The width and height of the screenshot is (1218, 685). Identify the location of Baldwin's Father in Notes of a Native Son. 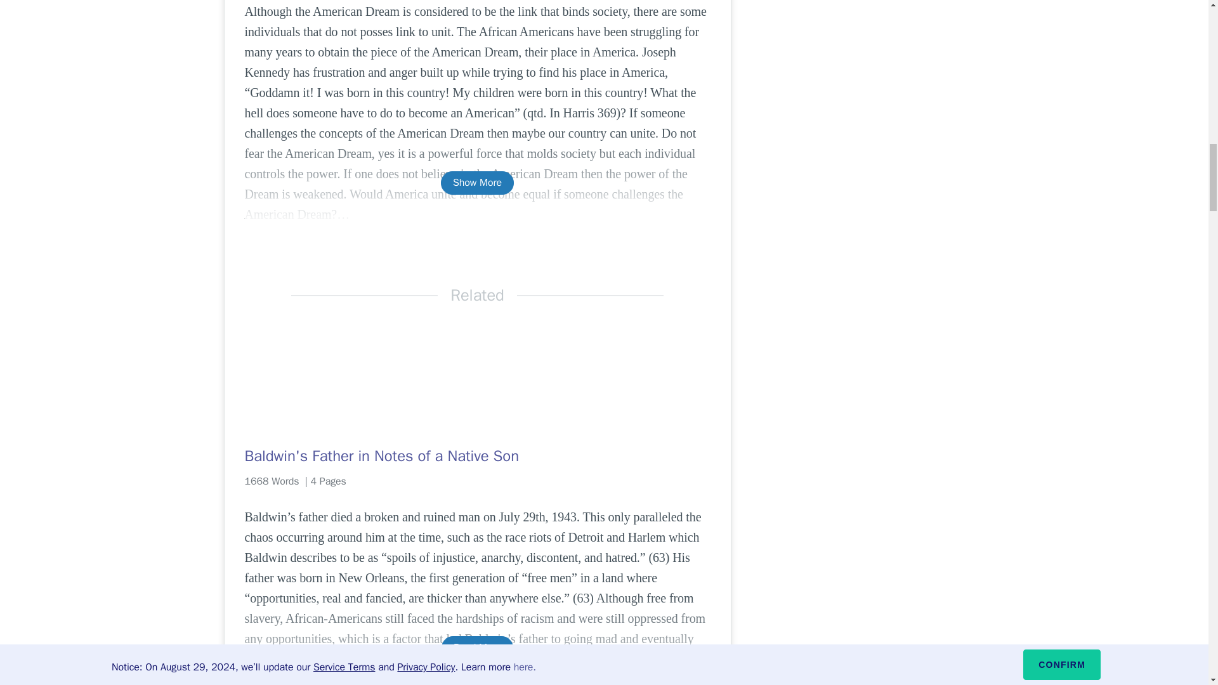
(477, 456).